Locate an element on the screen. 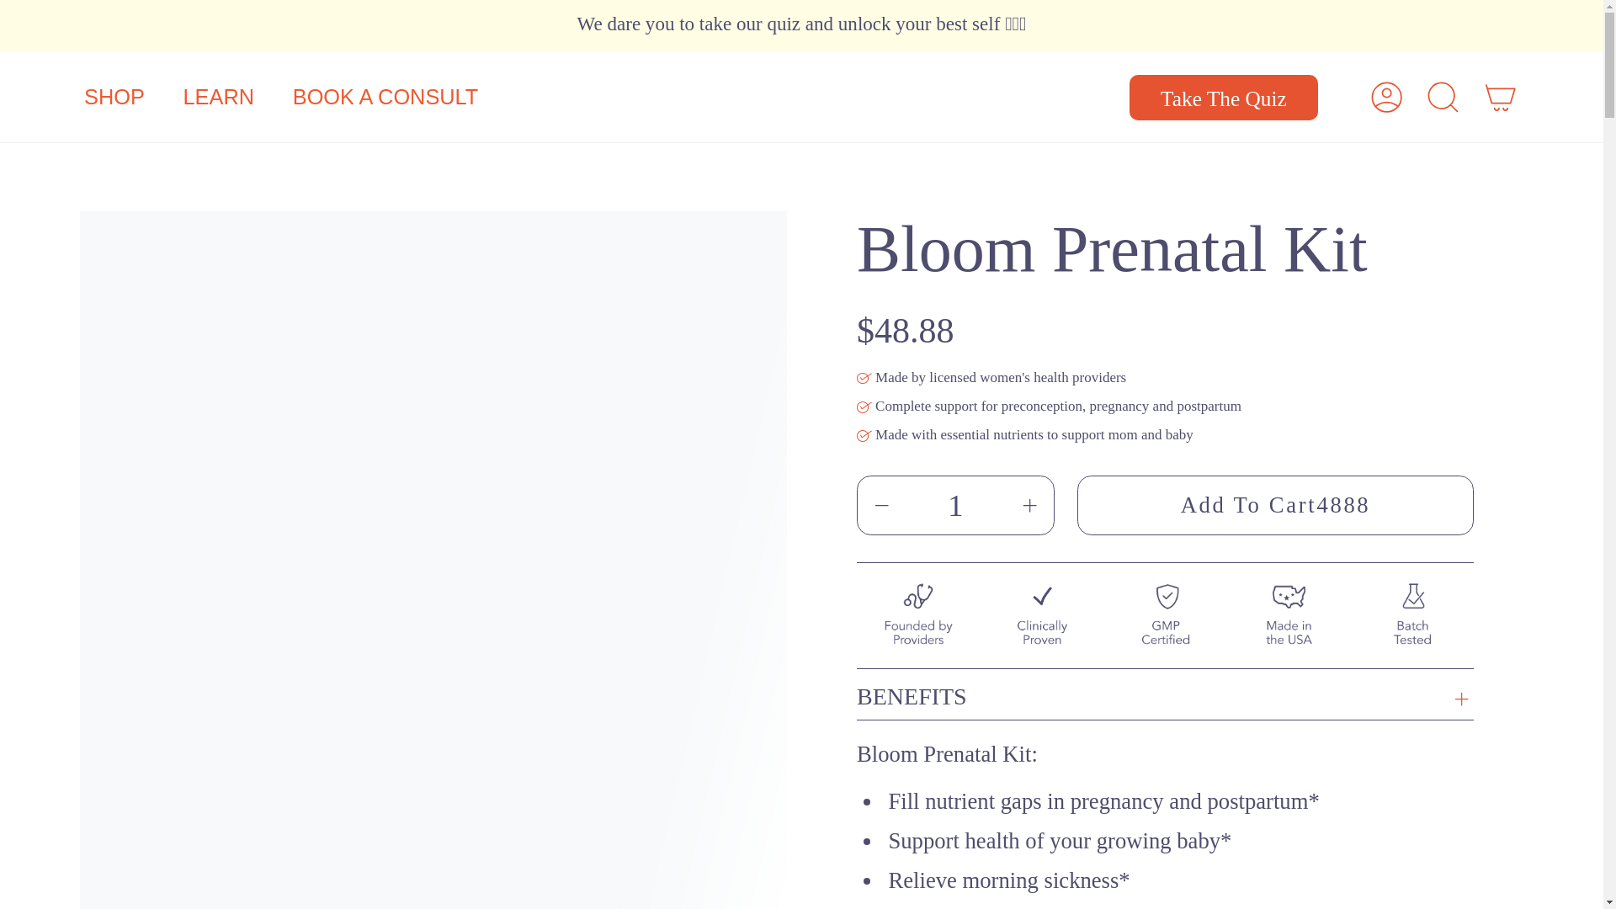  Quantity field - Bloom Prenatal Kit is located at coordinates (955, 505).